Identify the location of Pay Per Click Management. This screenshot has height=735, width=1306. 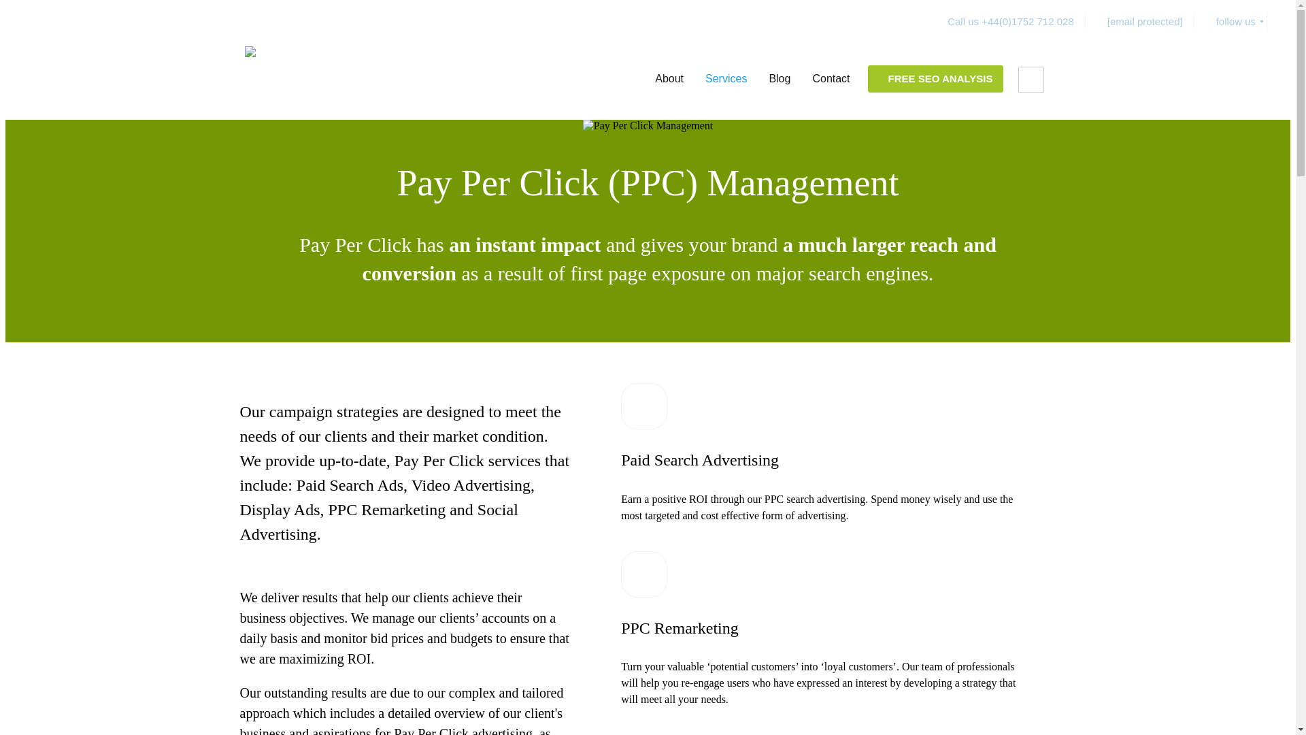
(648, 126).